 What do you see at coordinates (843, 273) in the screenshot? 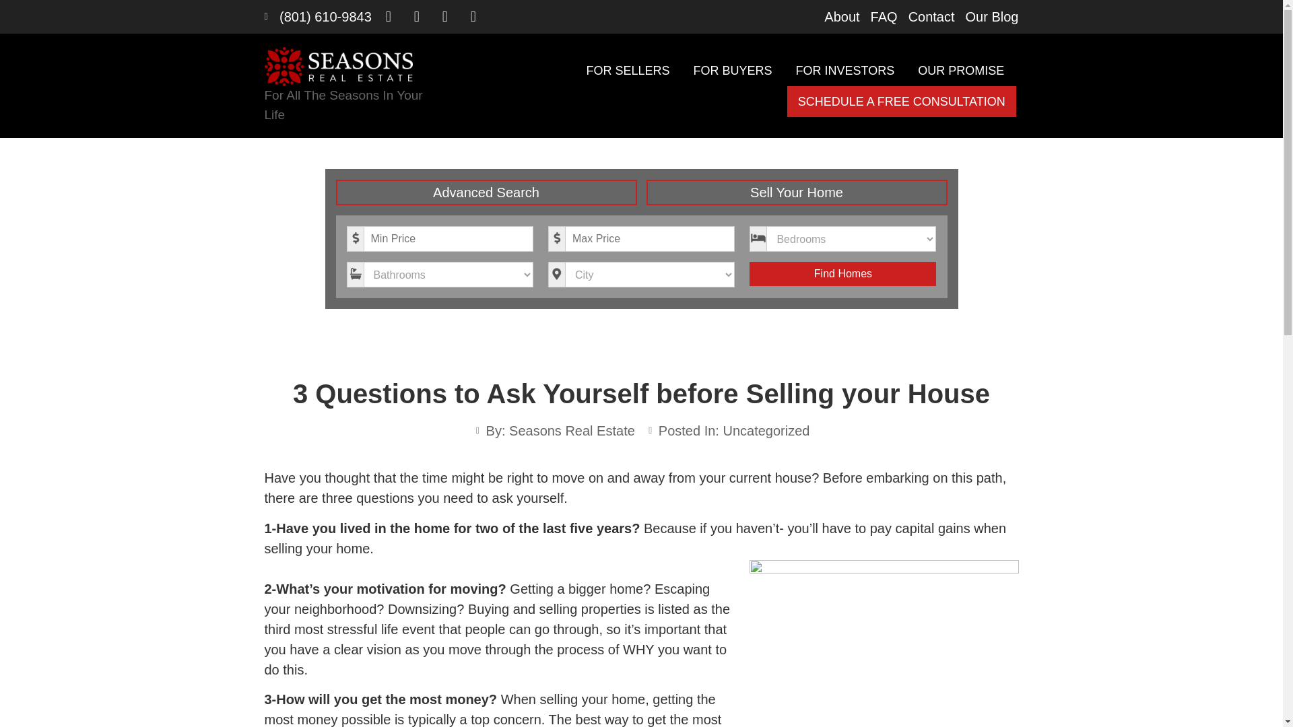
I see `Find Homes` at bounding box center [843, 273].